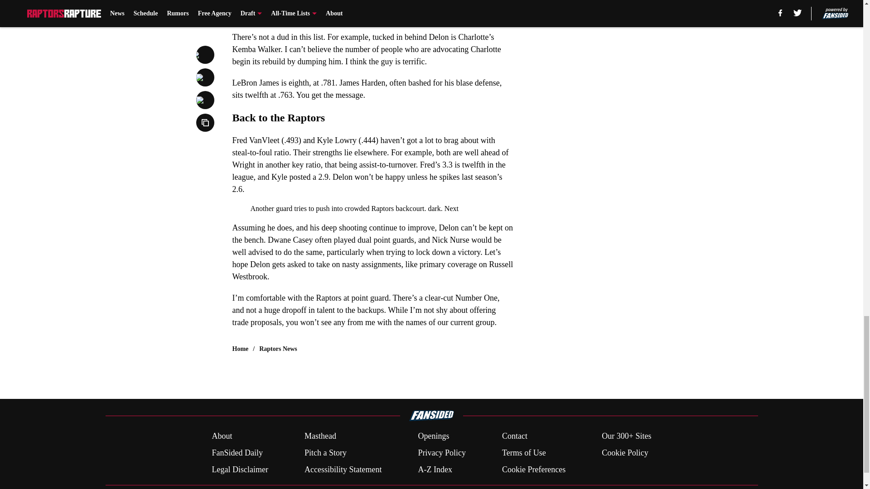 The width and height of the screenshot is (870, 489). Describe the element at coordinates (524, 453) in the screenshot. I see `Terms of Use` at that location.